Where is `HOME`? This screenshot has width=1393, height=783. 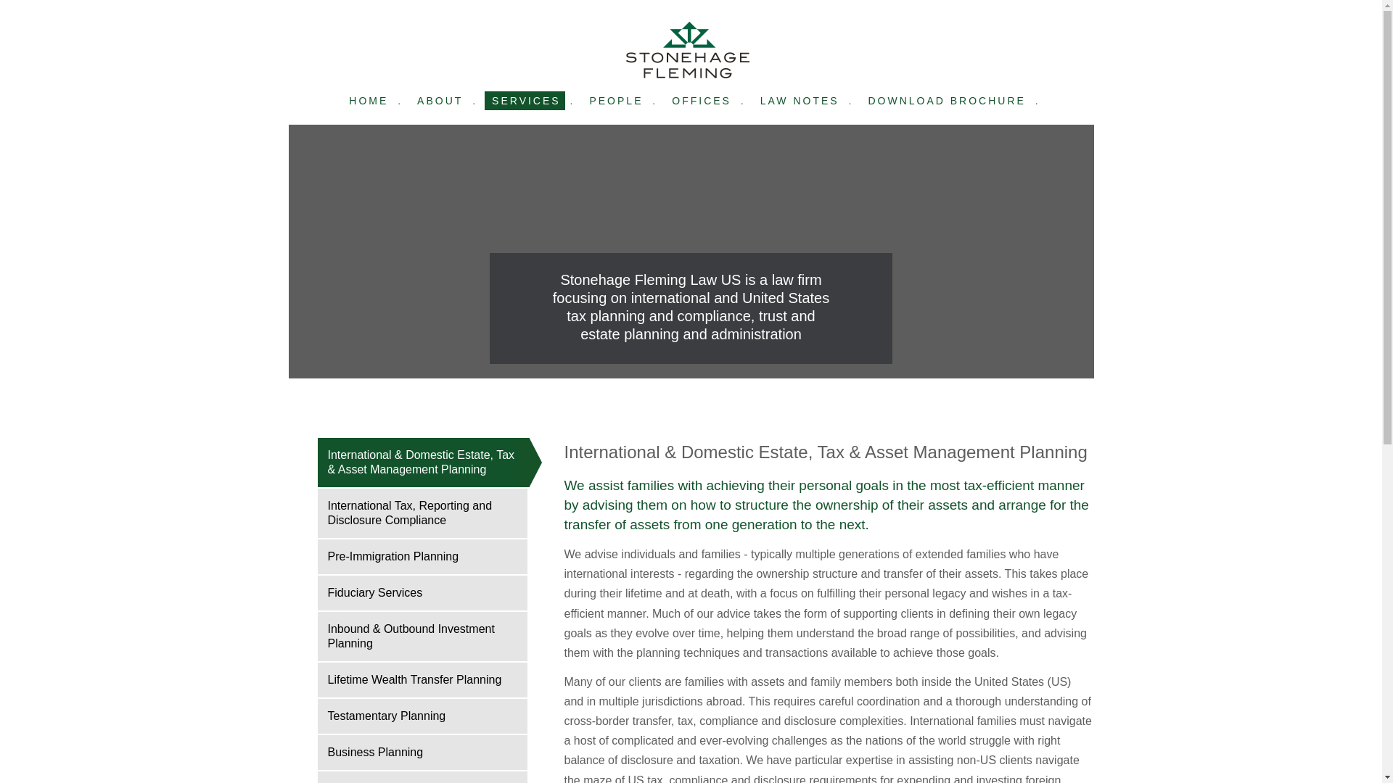 HOME is located at coordinates (367, 101).